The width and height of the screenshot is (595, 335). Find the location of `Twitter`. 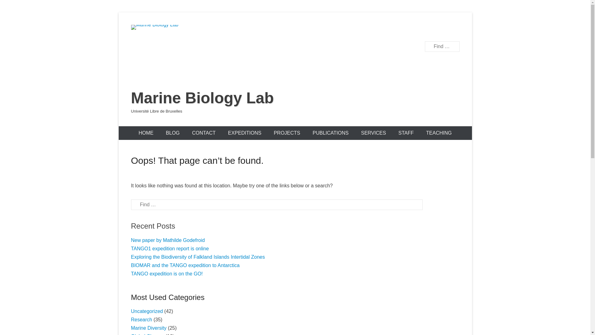

Twitter is located at coordinates (428, 30).